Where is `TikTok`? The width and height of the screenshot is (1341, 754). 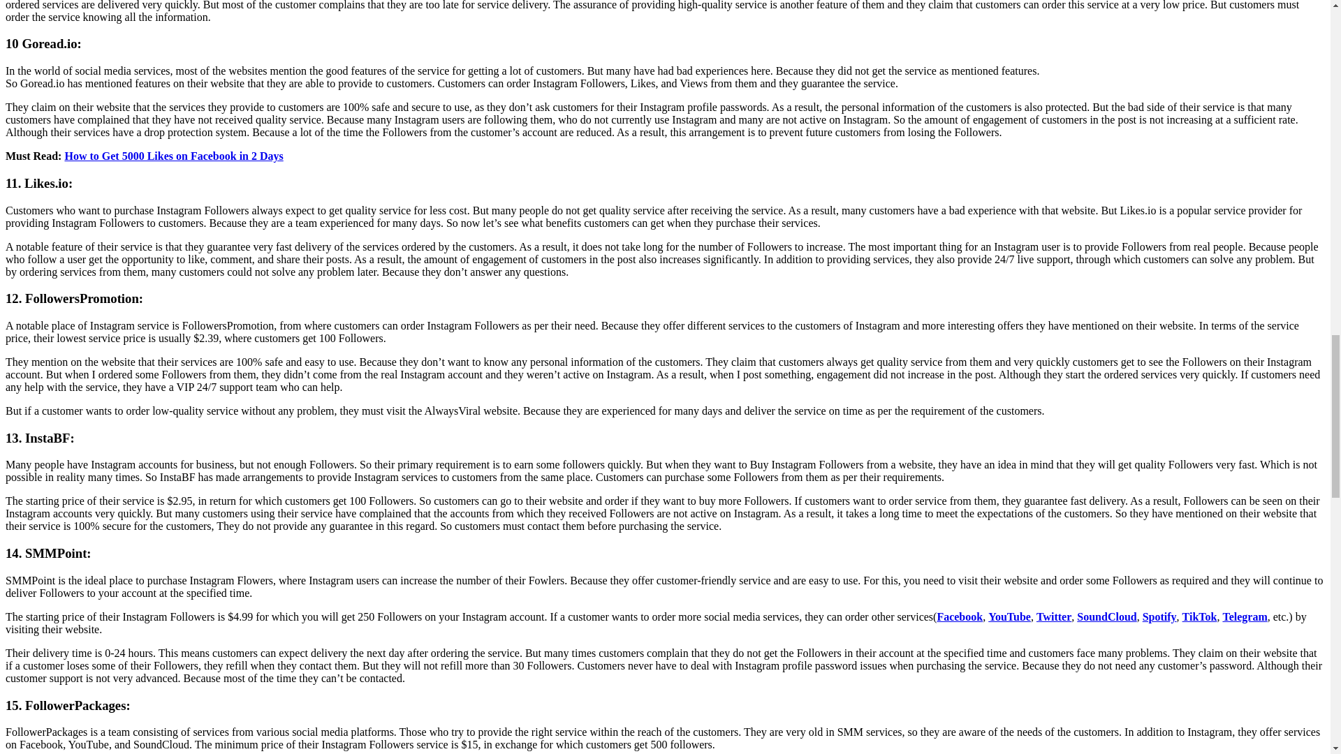
TikTok is located at coordinates (1200, 616).